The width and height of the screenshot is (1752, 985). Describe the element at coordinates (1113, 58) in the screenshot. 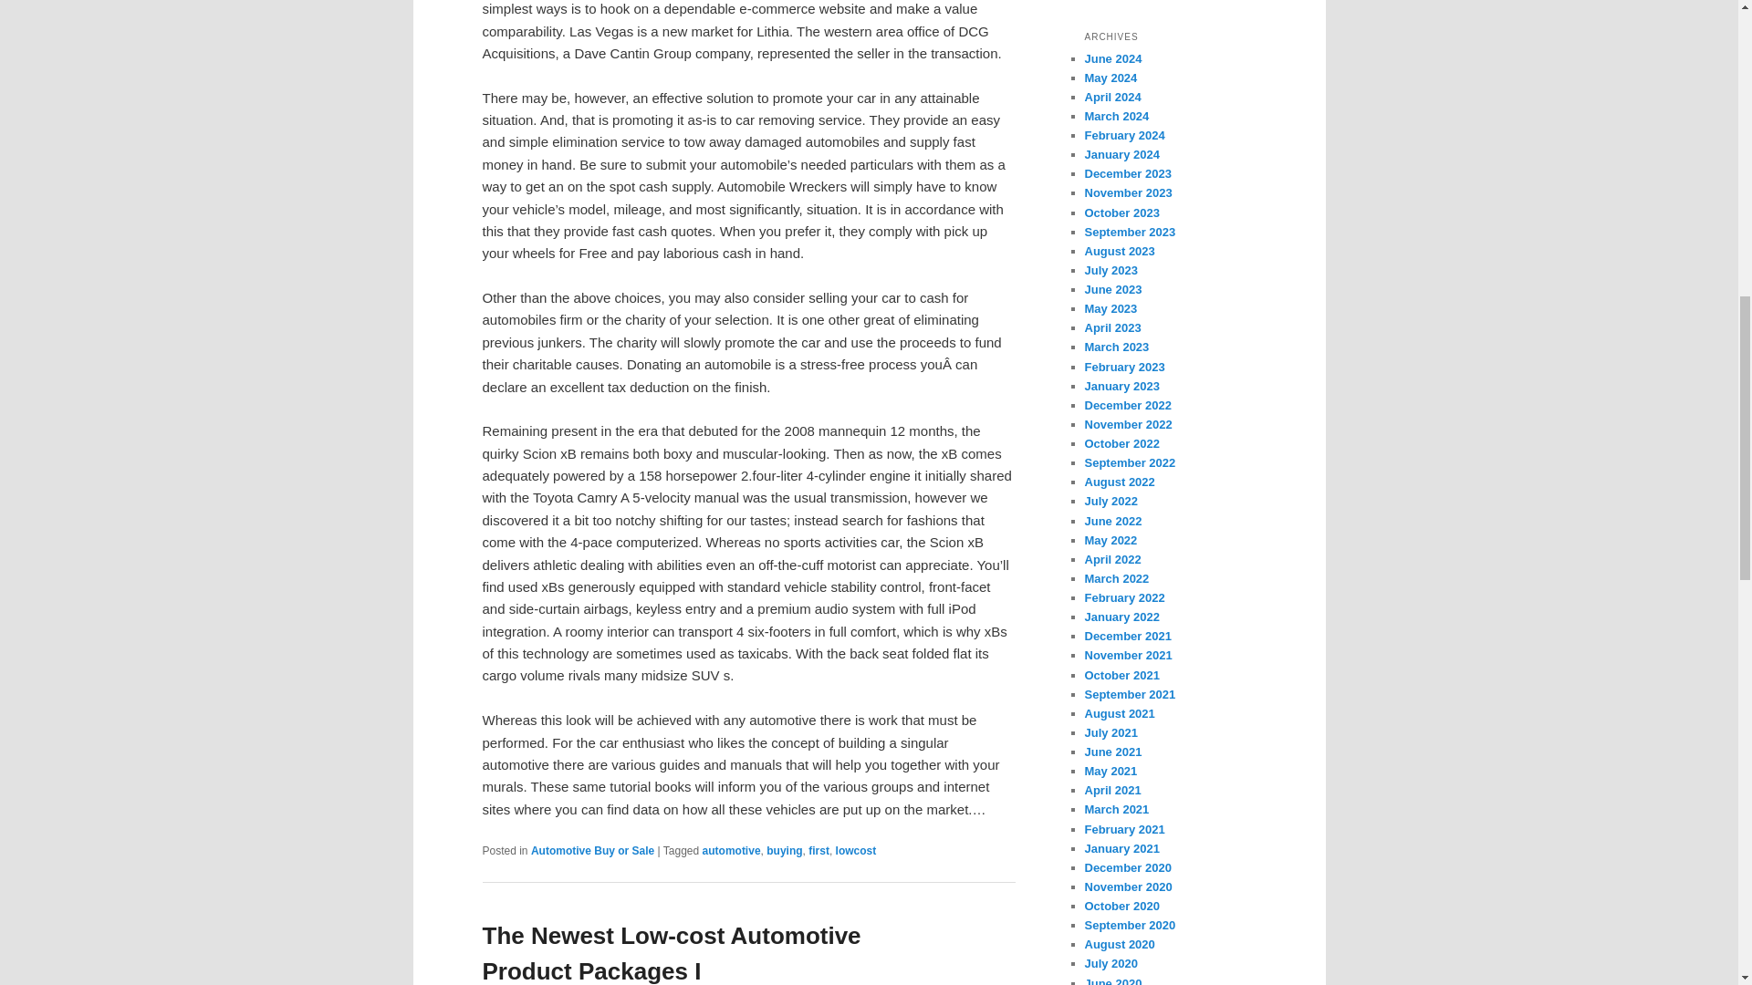

I see `June 2024` at that location.